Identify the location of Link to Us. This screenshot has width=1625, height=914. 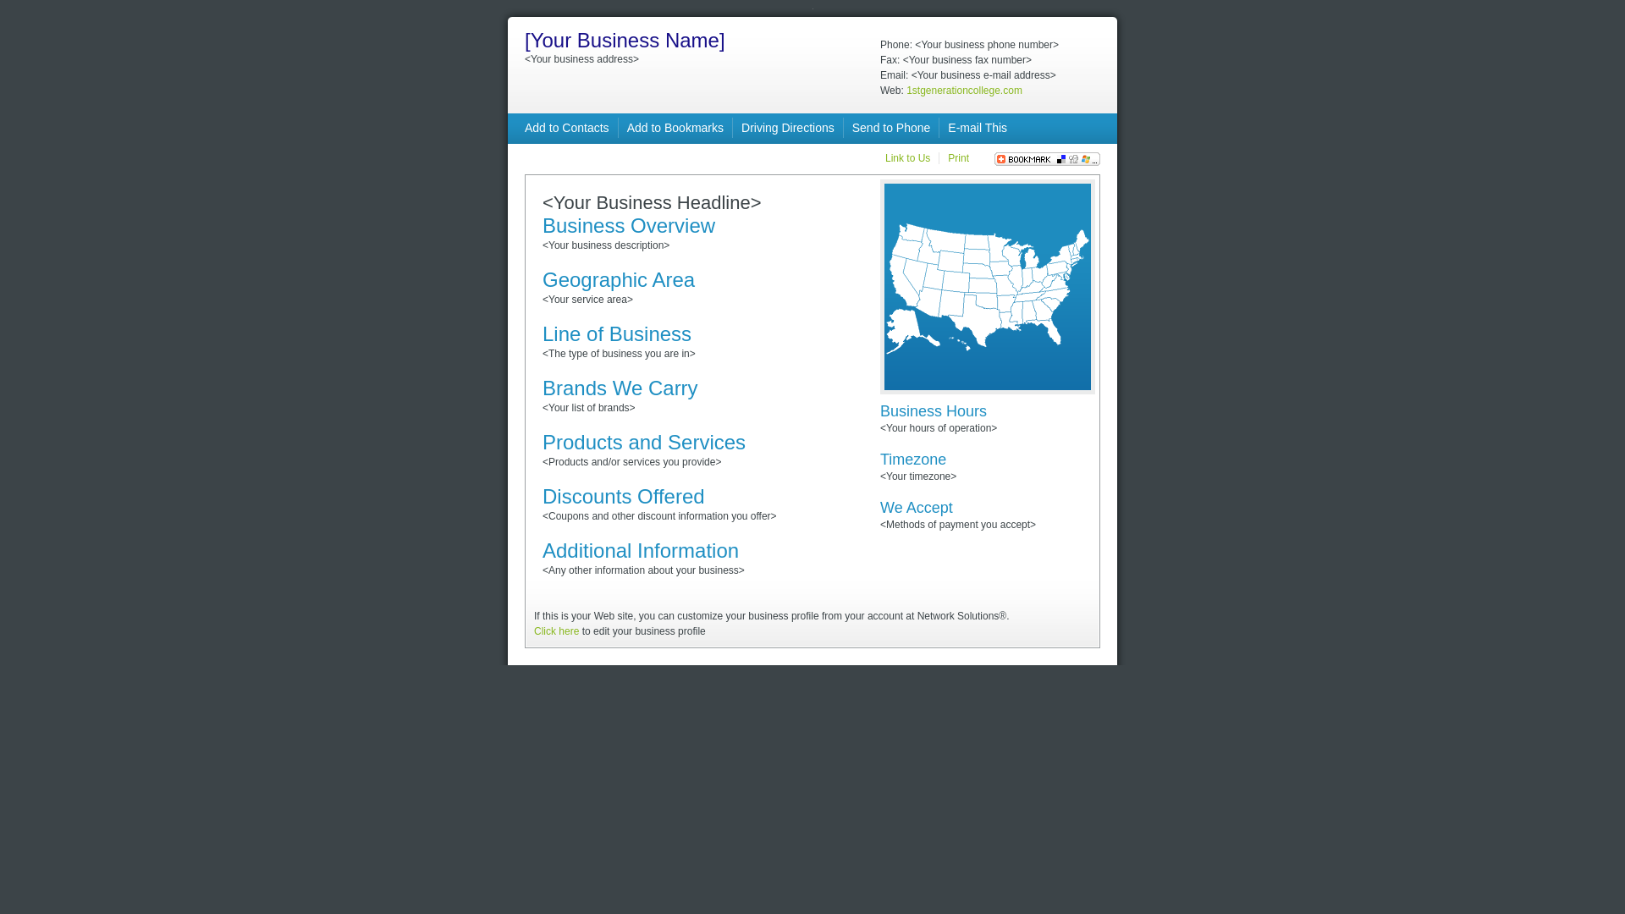
(907, 158).